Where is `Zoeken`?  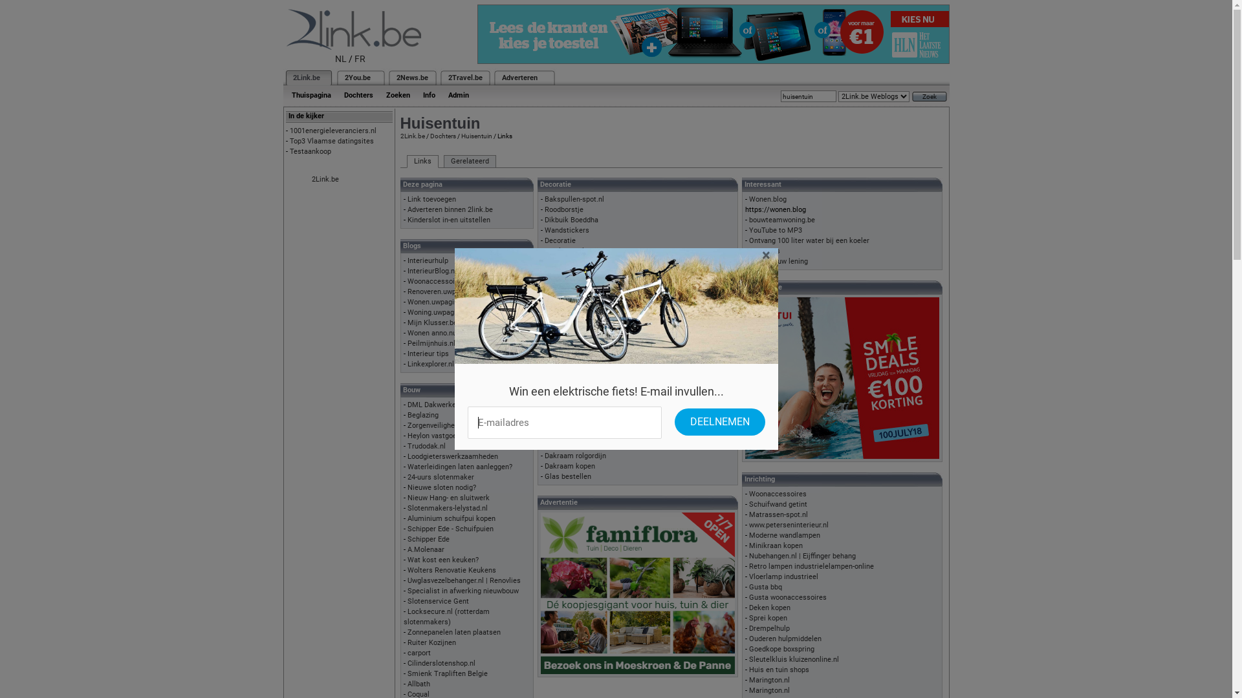
Zoeken is located at coordinates (397, 96).